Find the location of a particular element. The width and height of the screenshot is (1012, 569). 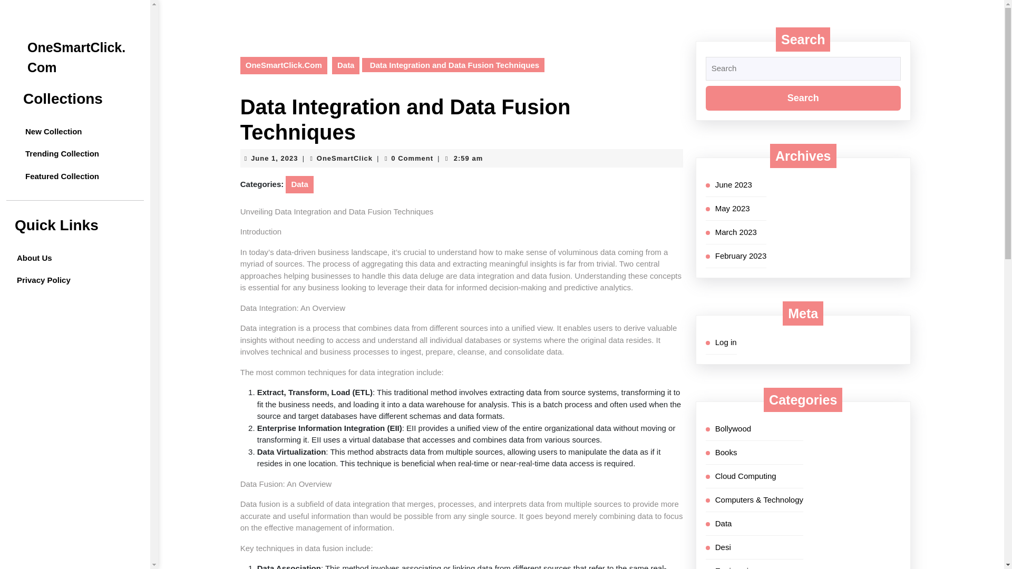

OneSmartClick.Com is located at coordinates (284, 65).